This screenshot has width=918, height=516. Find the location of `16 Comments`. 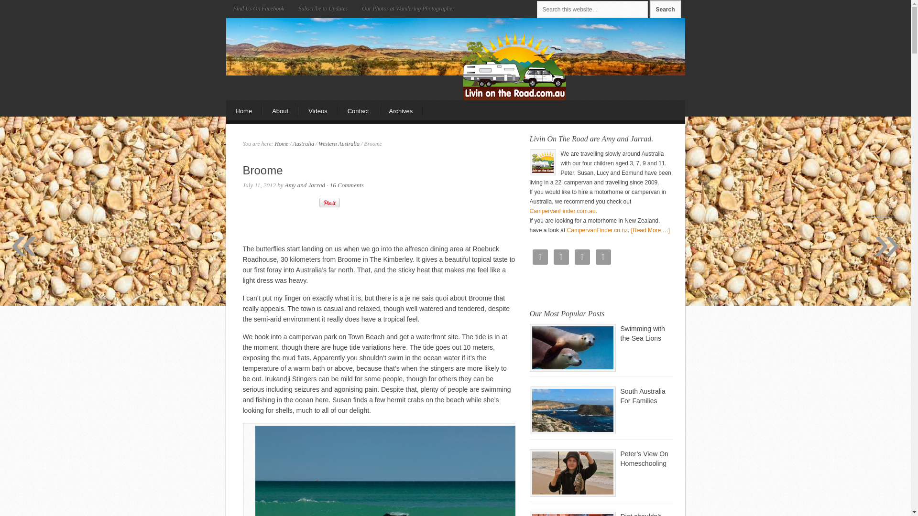

16 Comments is located at coordinates (347, 185).